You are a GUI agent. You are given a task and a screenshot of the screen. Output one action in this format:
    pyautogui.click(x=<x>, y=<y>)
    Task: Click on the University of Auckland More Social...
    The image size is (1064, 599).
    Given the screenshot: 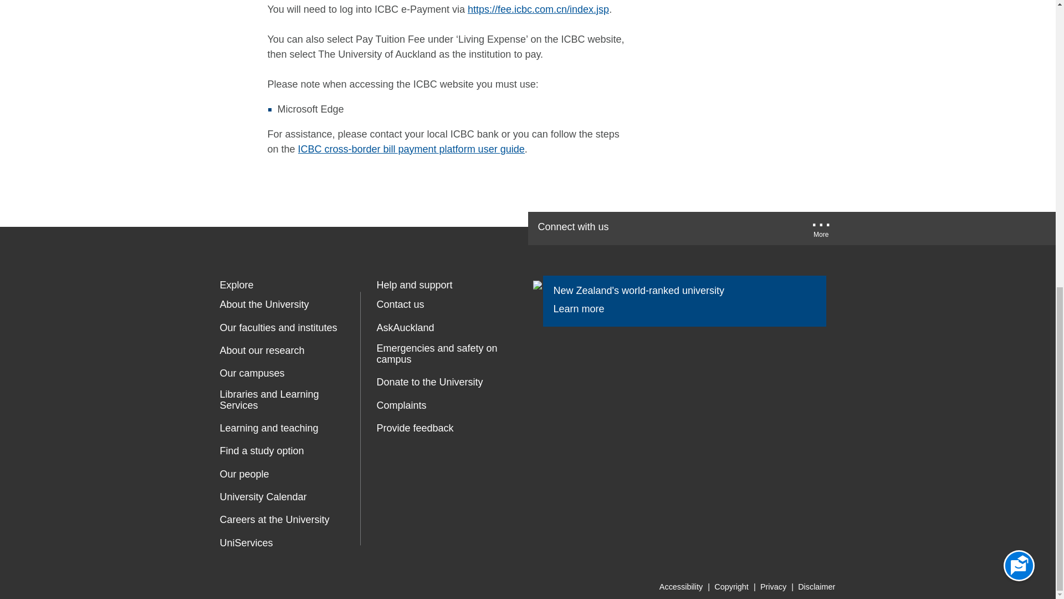 What is the action you would take?
    pyautogui.click(x=821, y=232)
    